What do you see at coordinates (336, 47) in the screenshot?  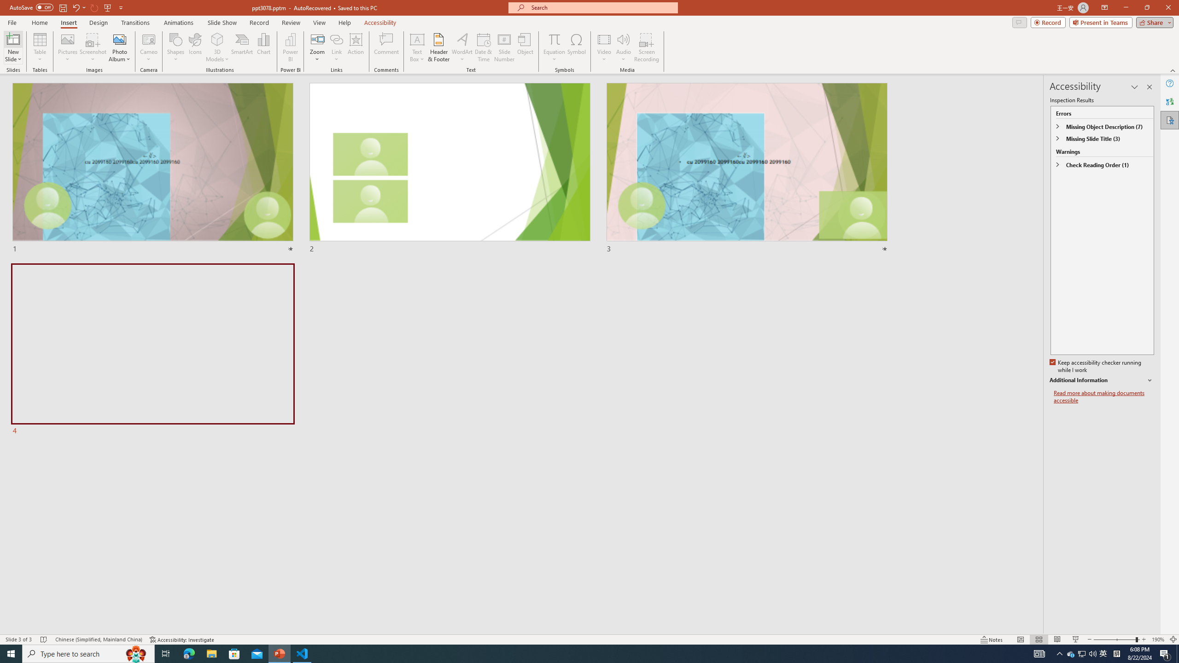 I see `Link` at bounding box center [336, 47].